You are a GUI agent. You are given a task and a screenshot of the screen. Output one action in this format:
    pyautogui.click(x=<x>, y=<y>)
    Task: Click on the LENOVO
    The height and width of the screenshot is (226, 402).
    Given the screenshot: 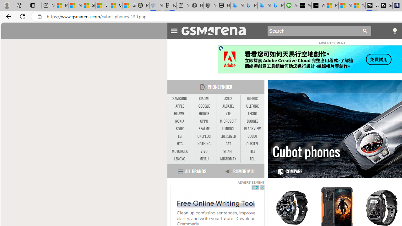 What is the action you would take?
    pyautogui.click(x=180, y=159)
    